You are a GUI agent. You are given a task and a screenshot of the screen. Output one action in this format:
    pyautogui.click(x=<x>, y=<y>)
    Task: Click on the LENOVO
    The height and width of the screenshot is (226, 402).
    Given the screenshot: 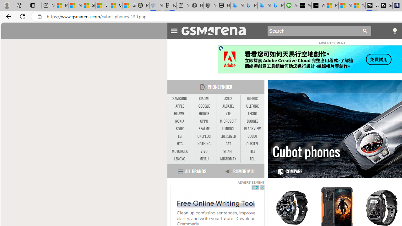 What is the action you would take?
    pyautogui.click(x=180, y=159)
    